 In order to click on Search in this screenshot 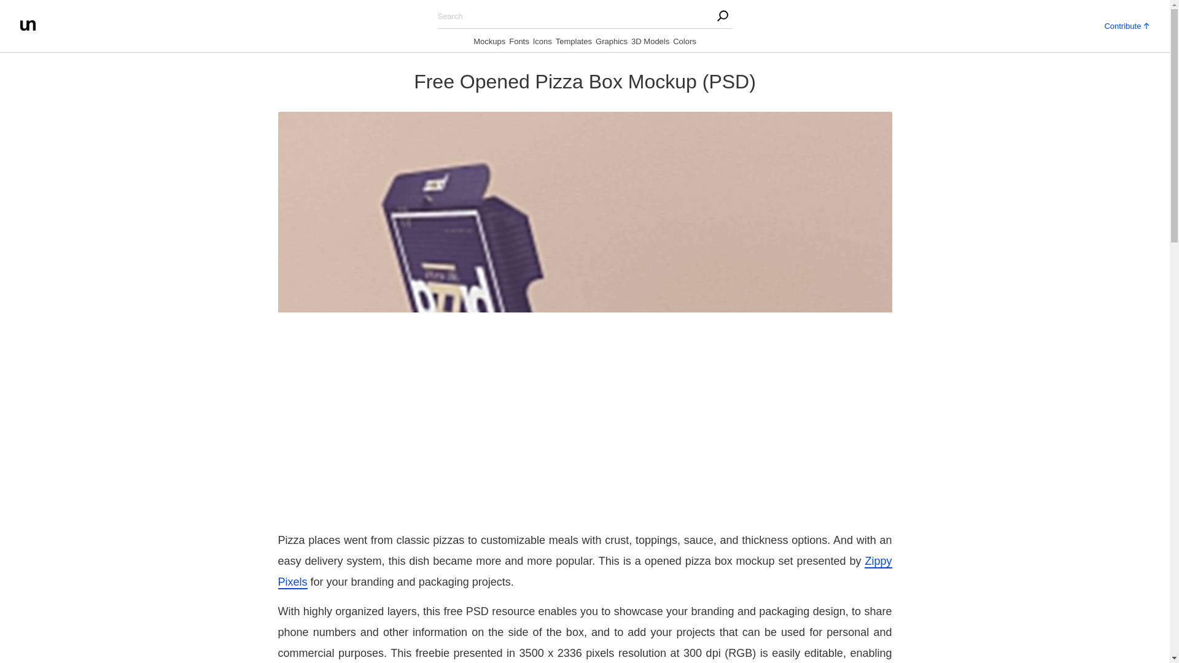, I will do `click(246, 12)`.